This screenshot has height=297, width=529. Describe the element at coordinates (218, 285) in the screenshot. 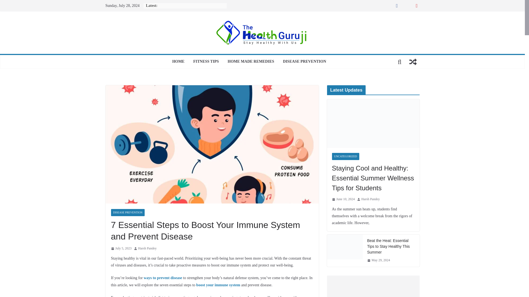

I see `boost your immune system` at that location.